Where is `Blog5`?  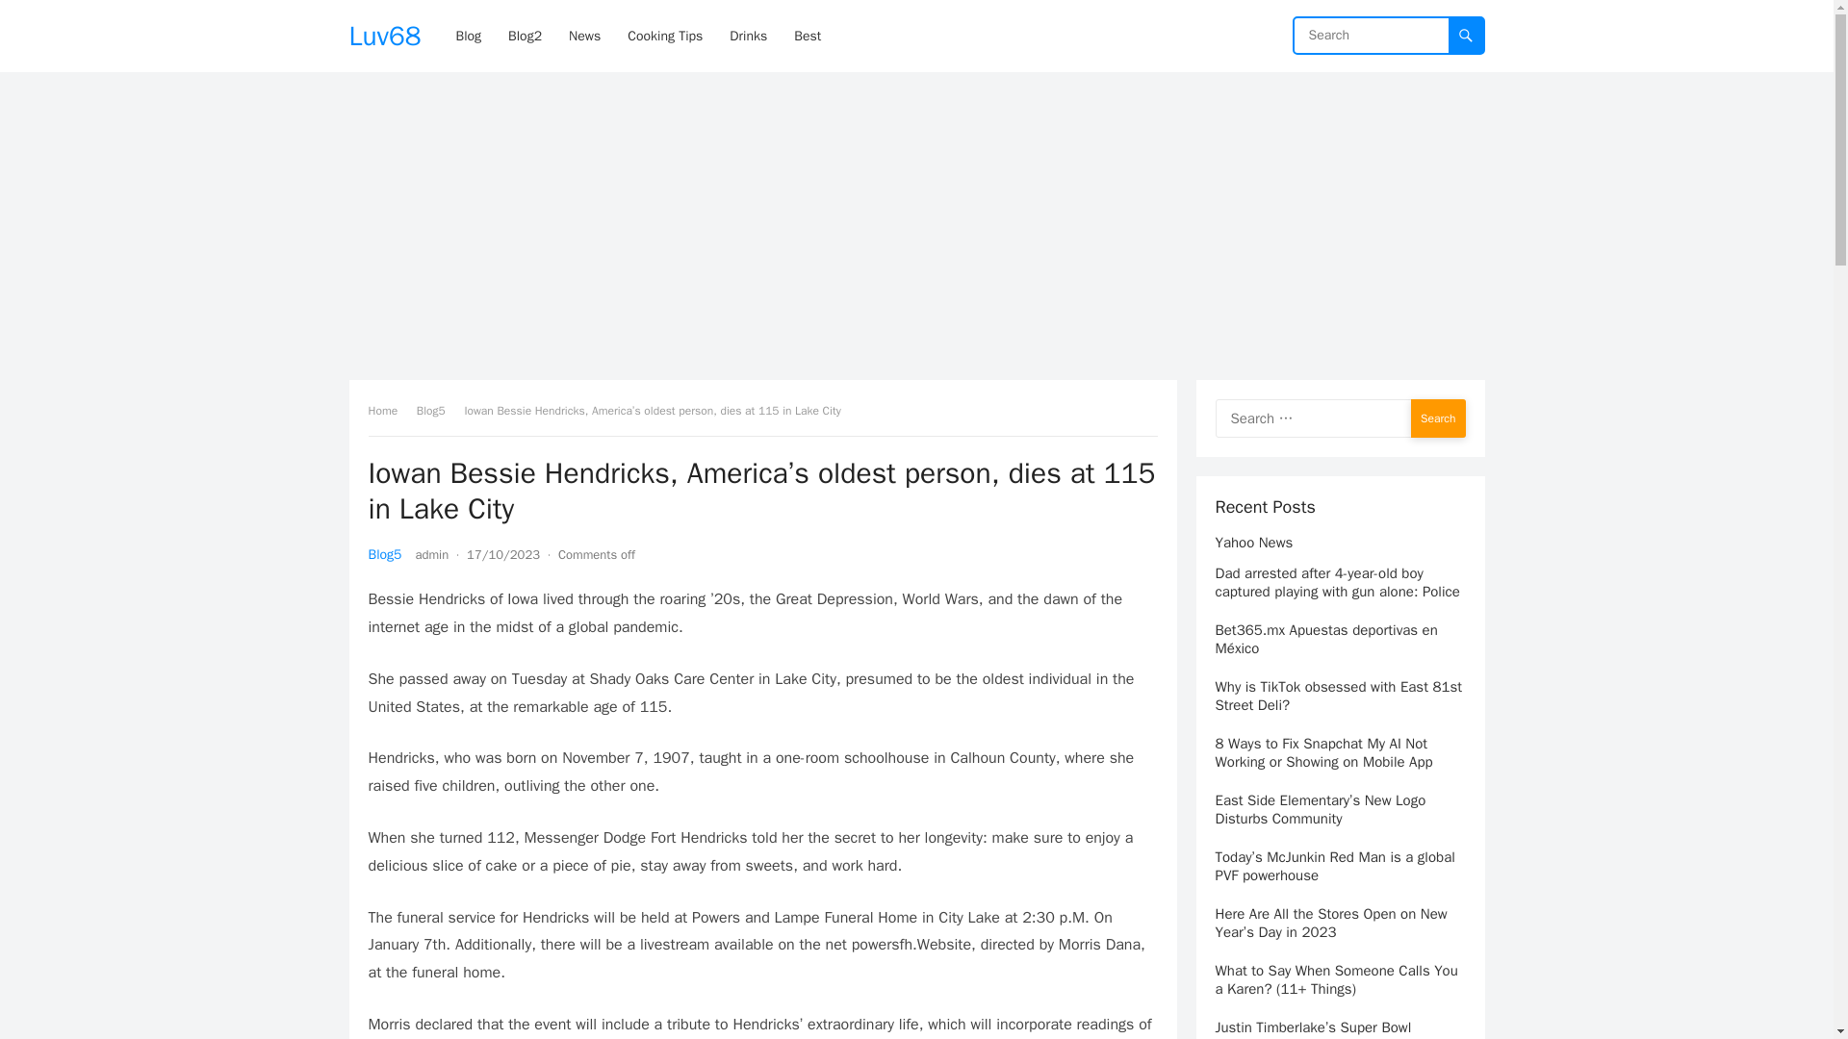
Blog5 is located at coordinates (437, 411).